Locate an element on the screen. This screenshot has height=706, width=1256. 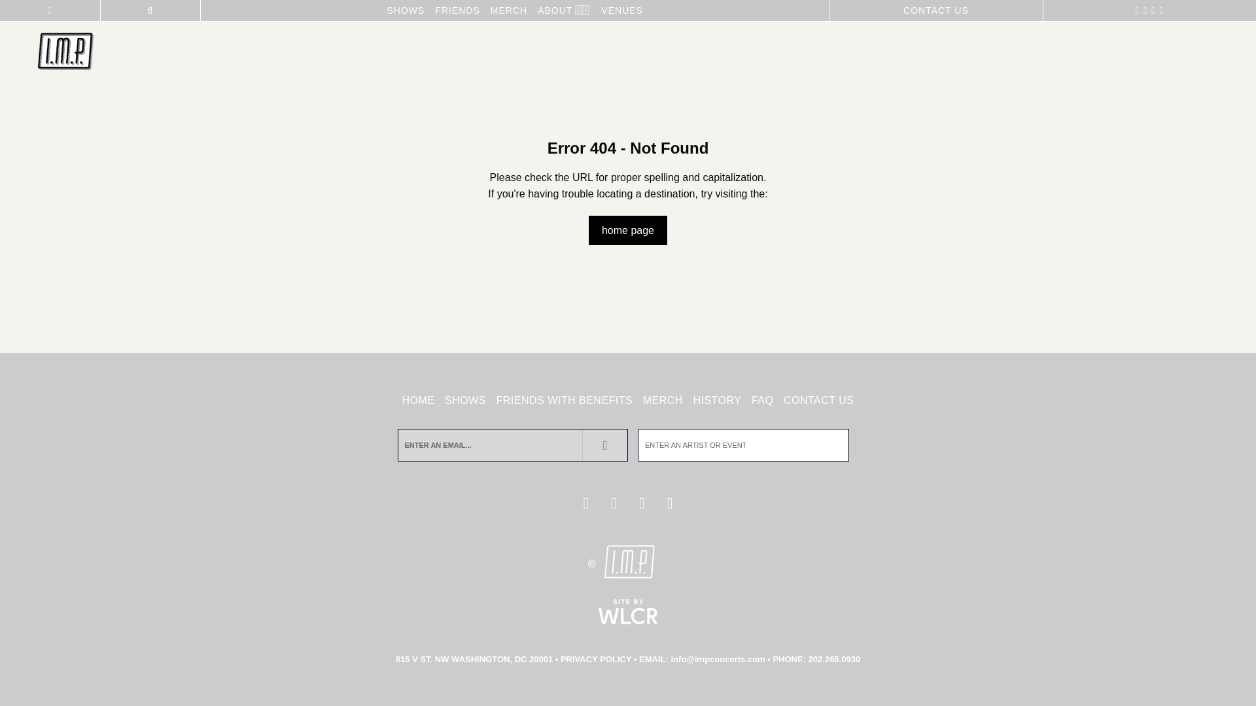
home page is located at coordinates (628, 230).